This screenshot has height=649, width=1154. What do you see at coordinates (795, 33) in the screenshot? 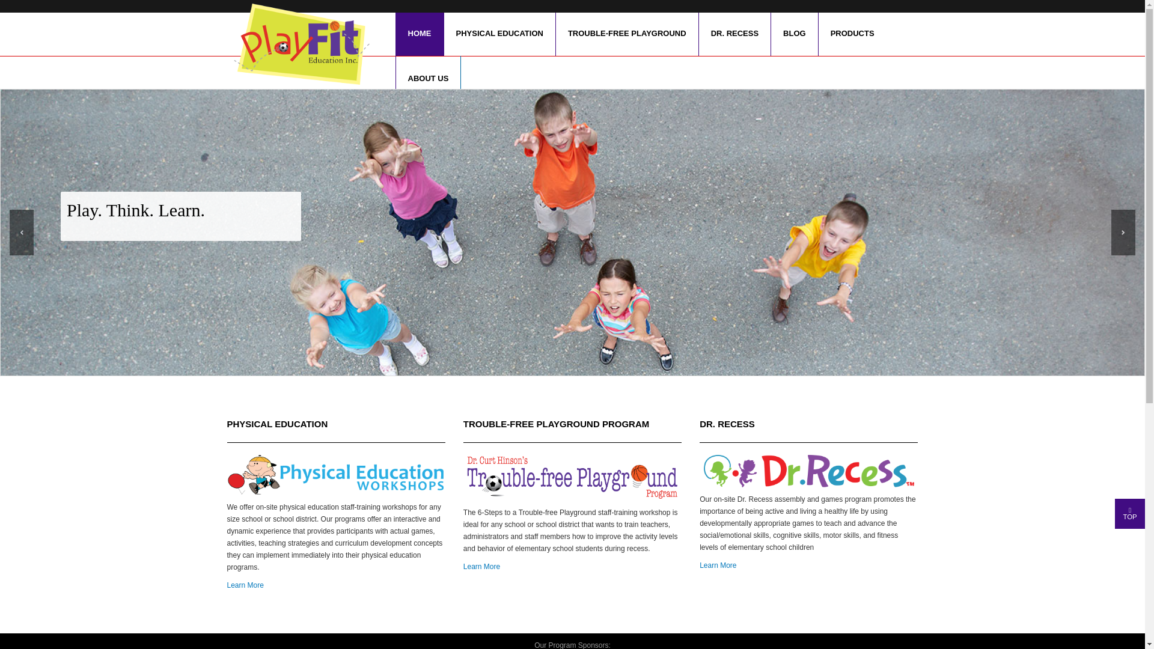
I see `BLOG` at bounding box center [795, 33].